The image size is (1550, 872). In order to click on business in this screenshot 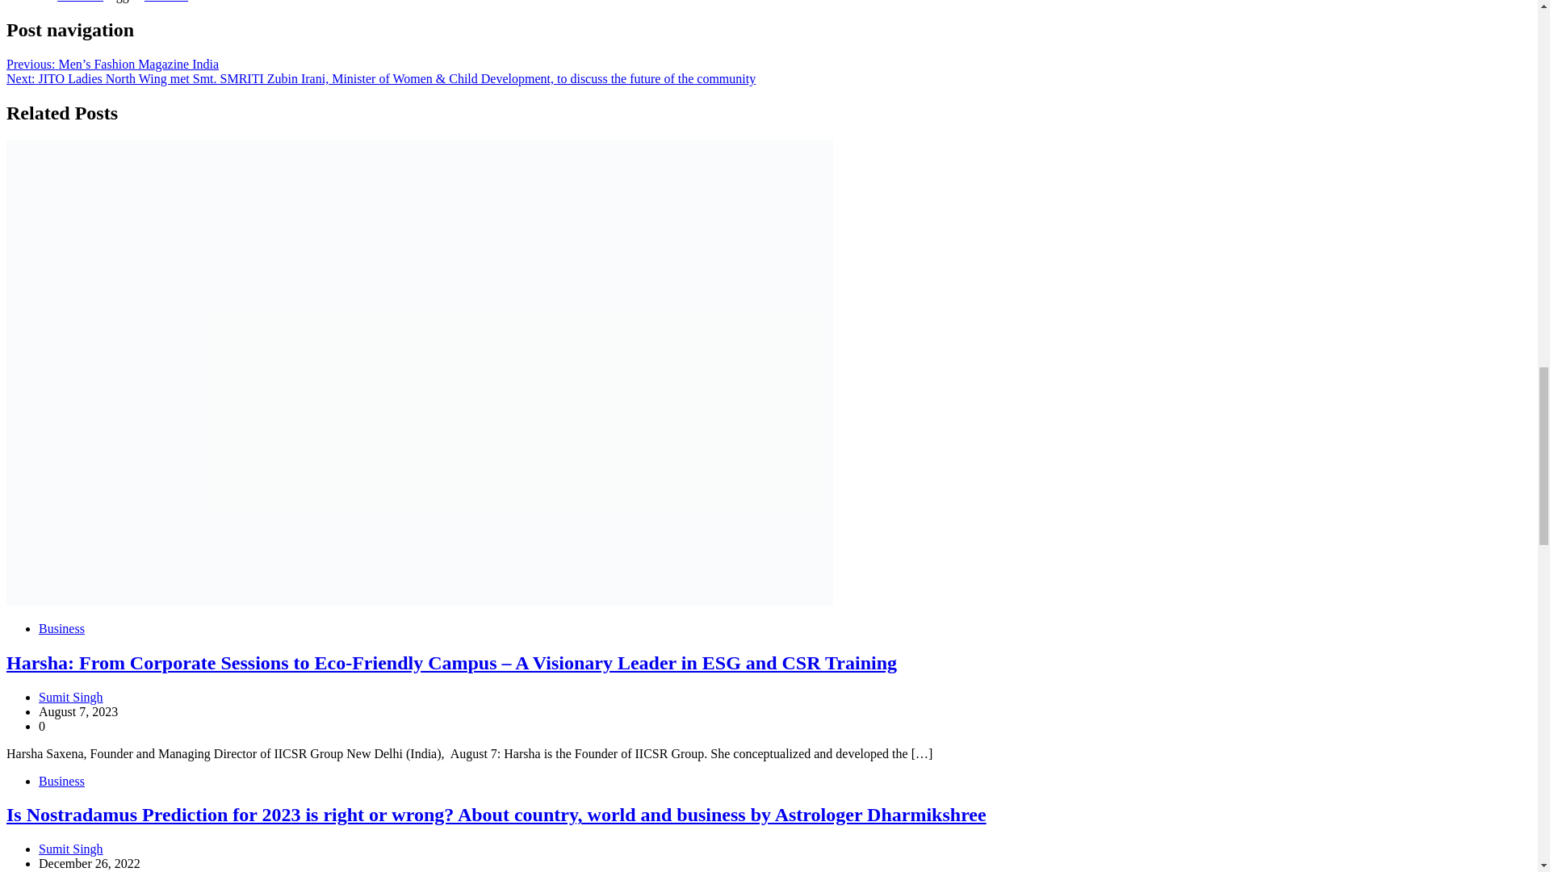, I will do `click(165, 2)`.